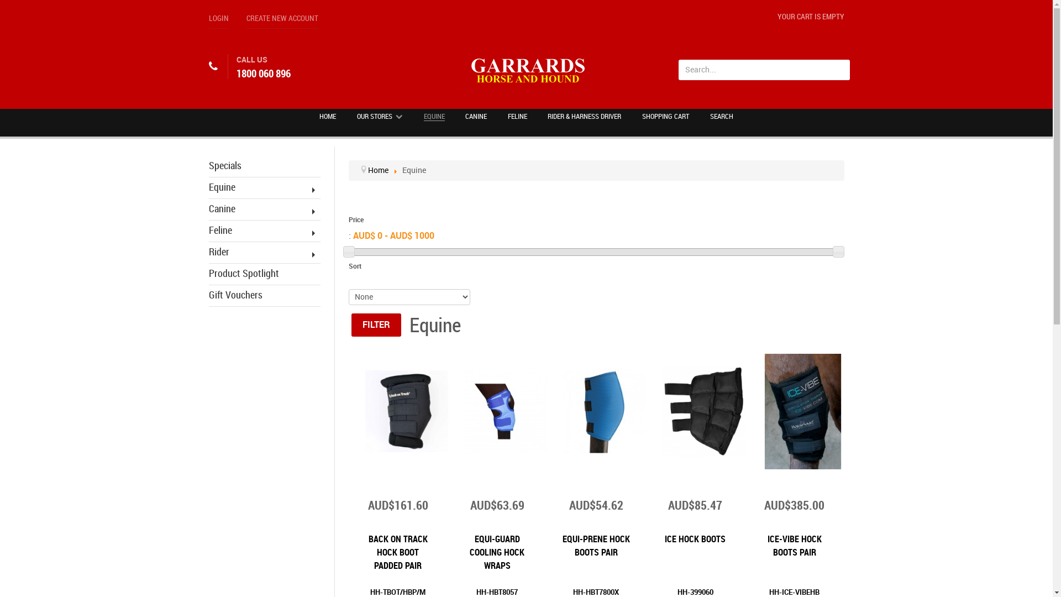 The height and width of the screenshot is (597, 1061). I want to click on BACK ON TRACK HOCK BOOT PADDED PAIR, so click(398, 553).